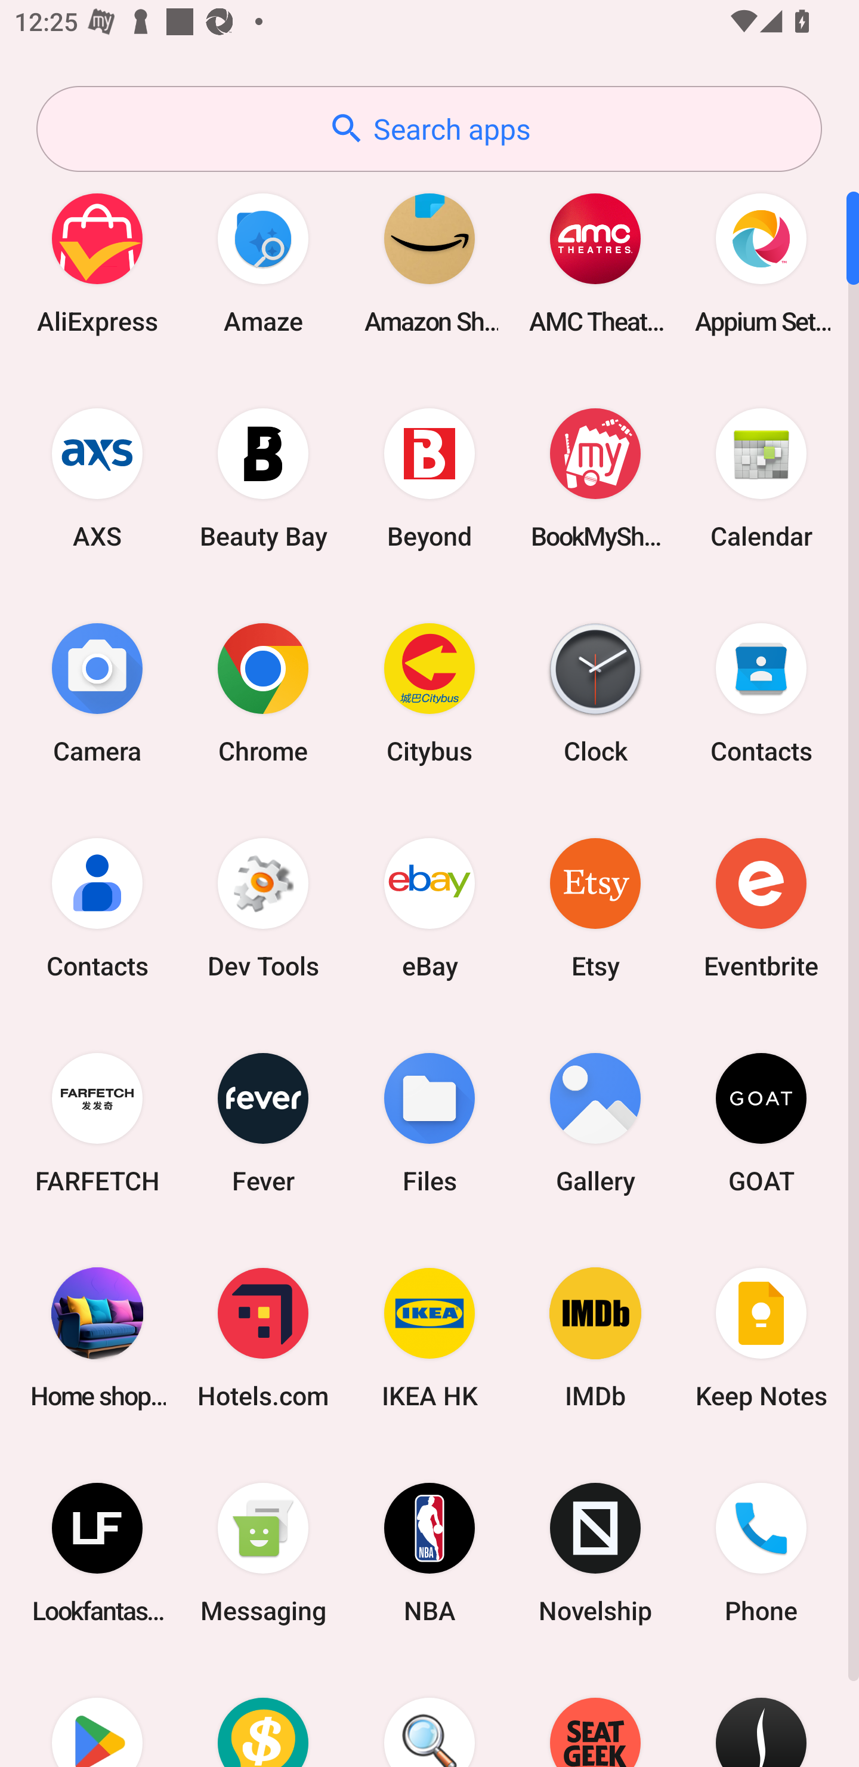 The image size is (859, 1767). What do you see at coordinates (761, 1337) in the screenshot?
I see `Keep Notes` at bounding box center [761, 1337].